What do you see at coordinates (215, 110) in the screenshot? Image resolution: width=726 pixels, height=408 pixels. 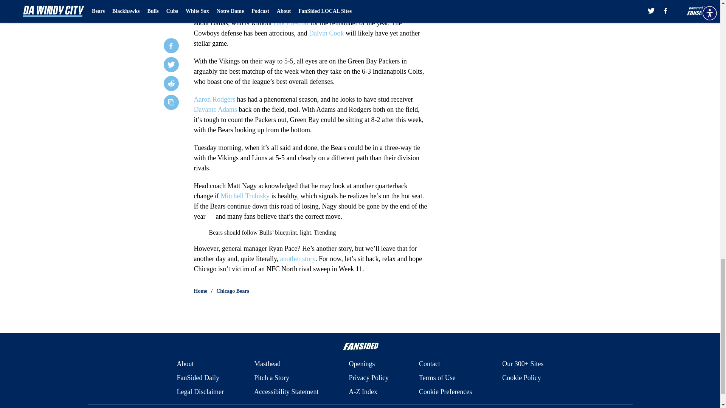 I see `Davante Adams` at bounding box center [215, 110].